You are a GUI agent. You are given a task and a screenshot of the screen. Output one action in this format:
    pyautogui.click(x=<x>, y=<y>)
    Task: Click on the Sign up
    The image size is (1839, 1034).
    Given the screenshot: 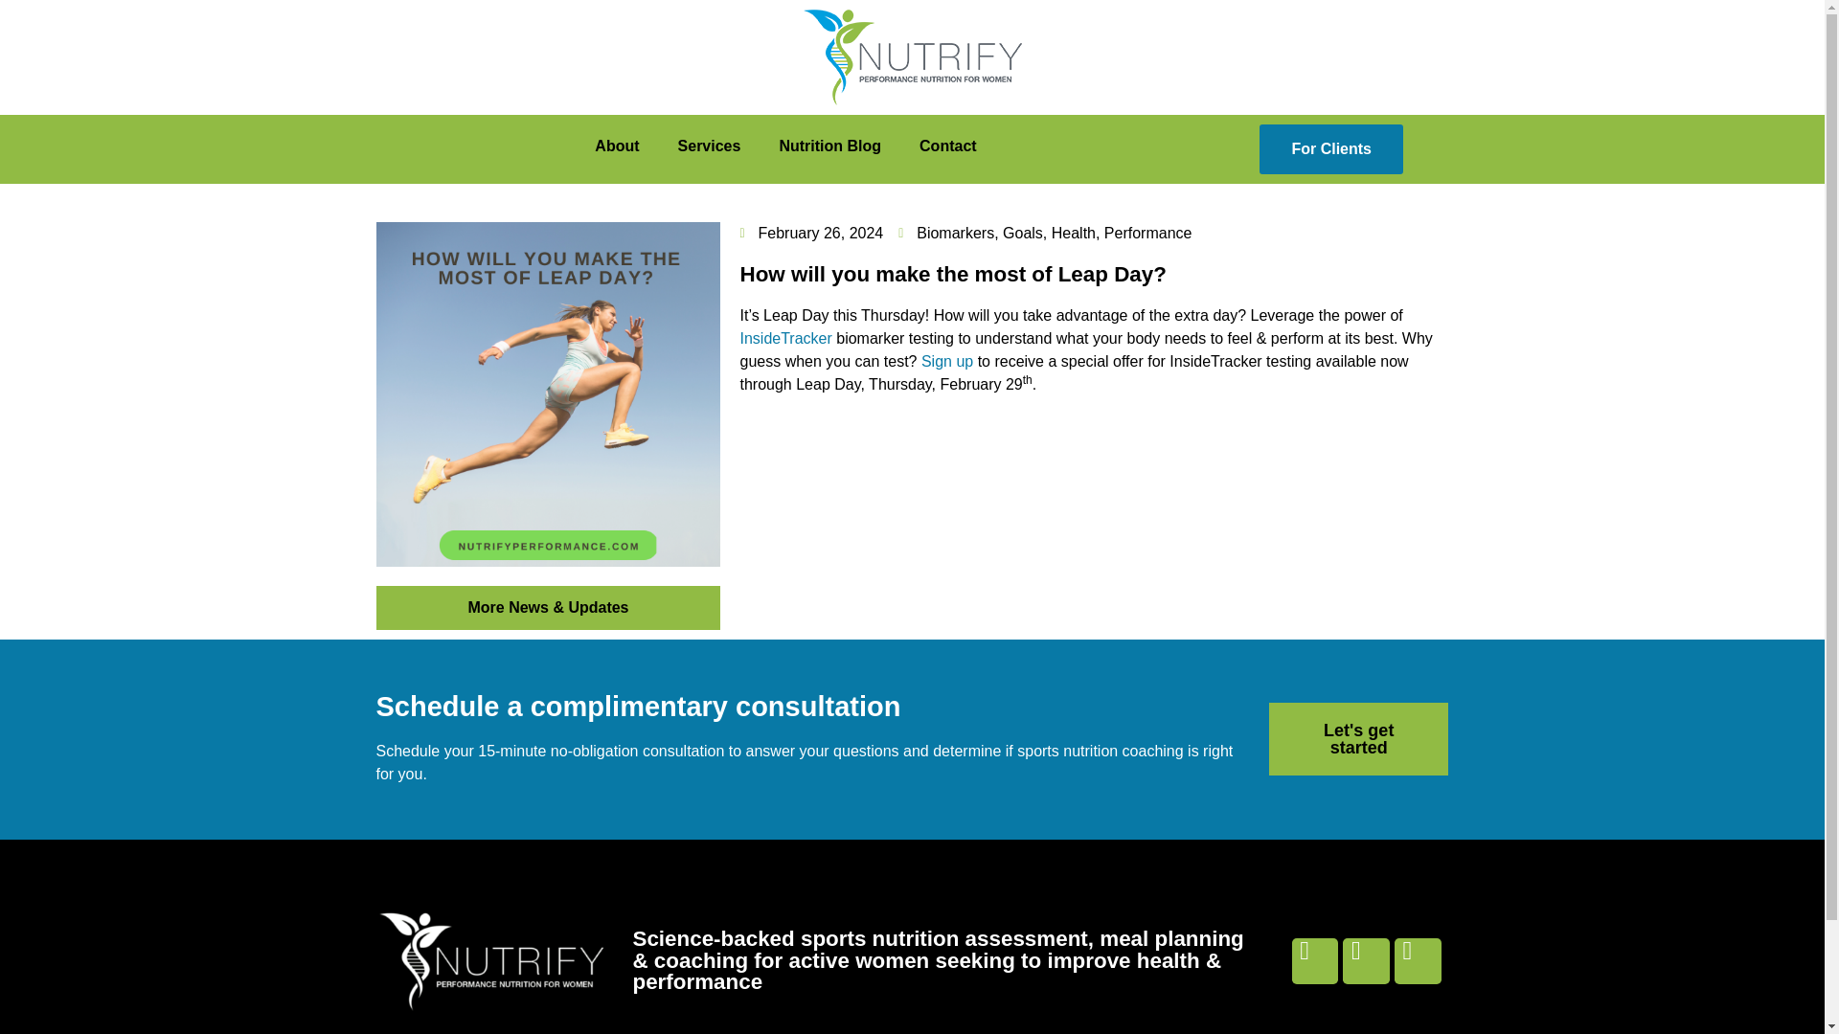 What is the action you would take?
    pyautogui.click(x=946, y=361)
    